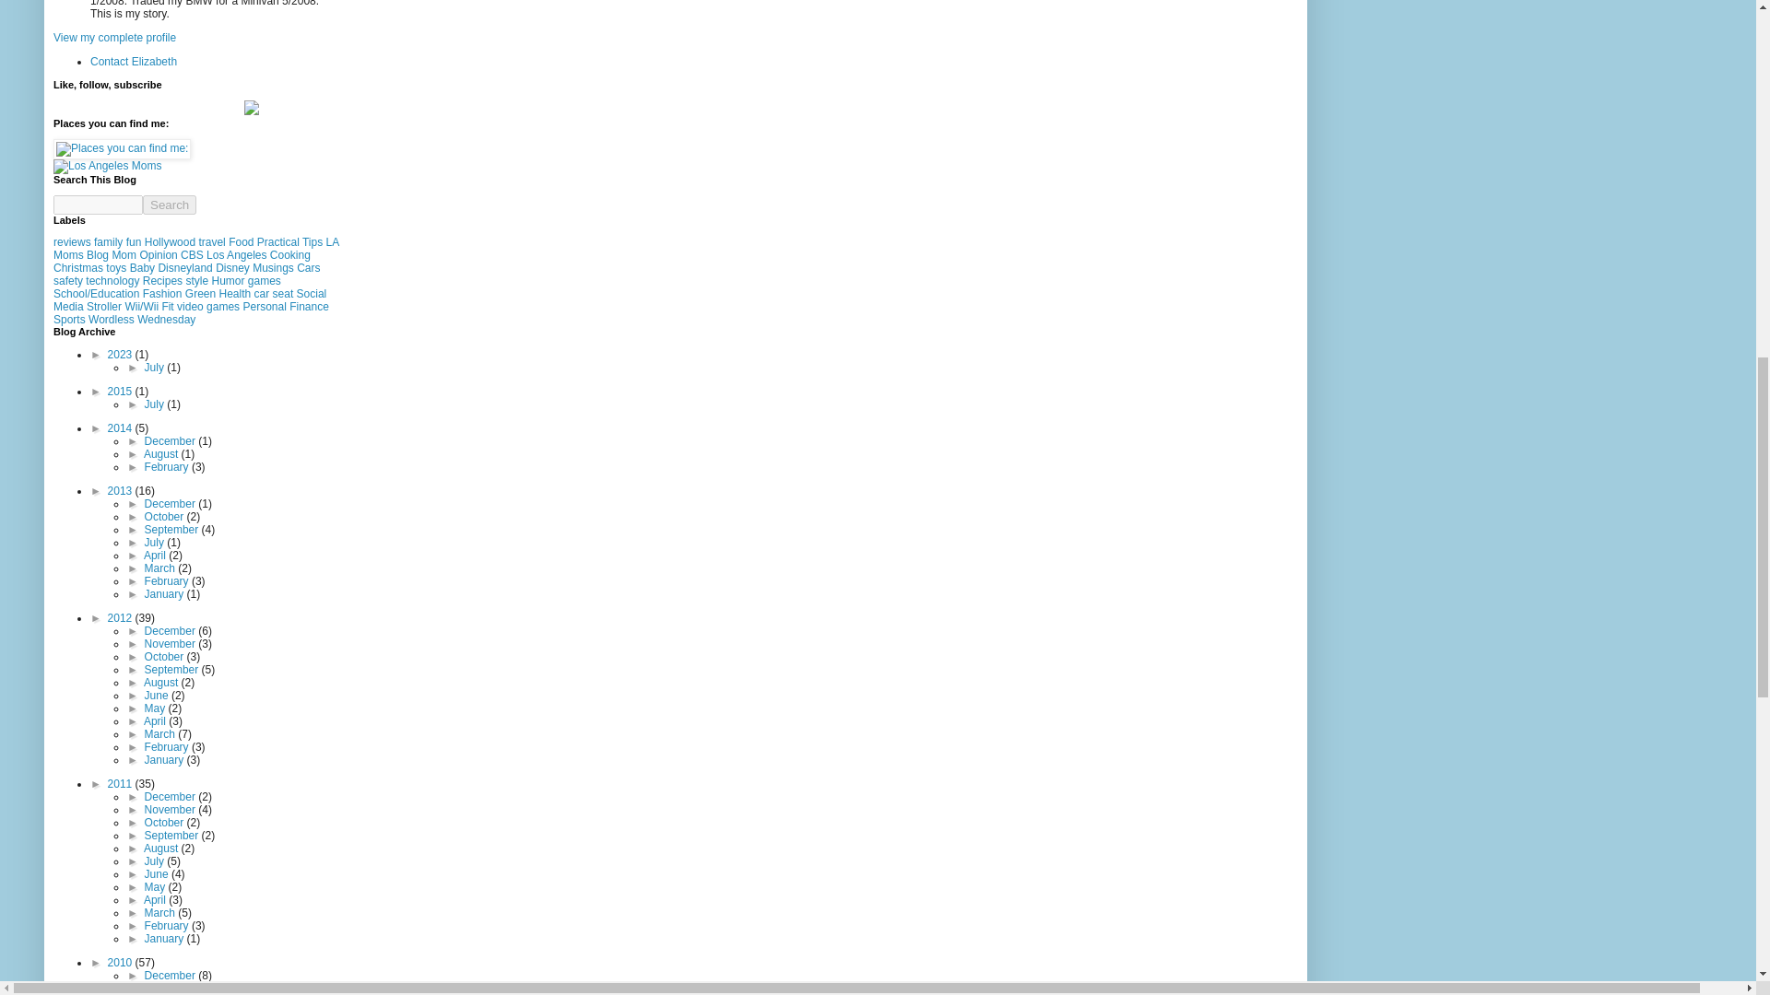 This screenshot has height=995, width=1770. What do you see at coordinates (170, 205) in the screenshot?
I see `Search` at bounding box center [170, 205].